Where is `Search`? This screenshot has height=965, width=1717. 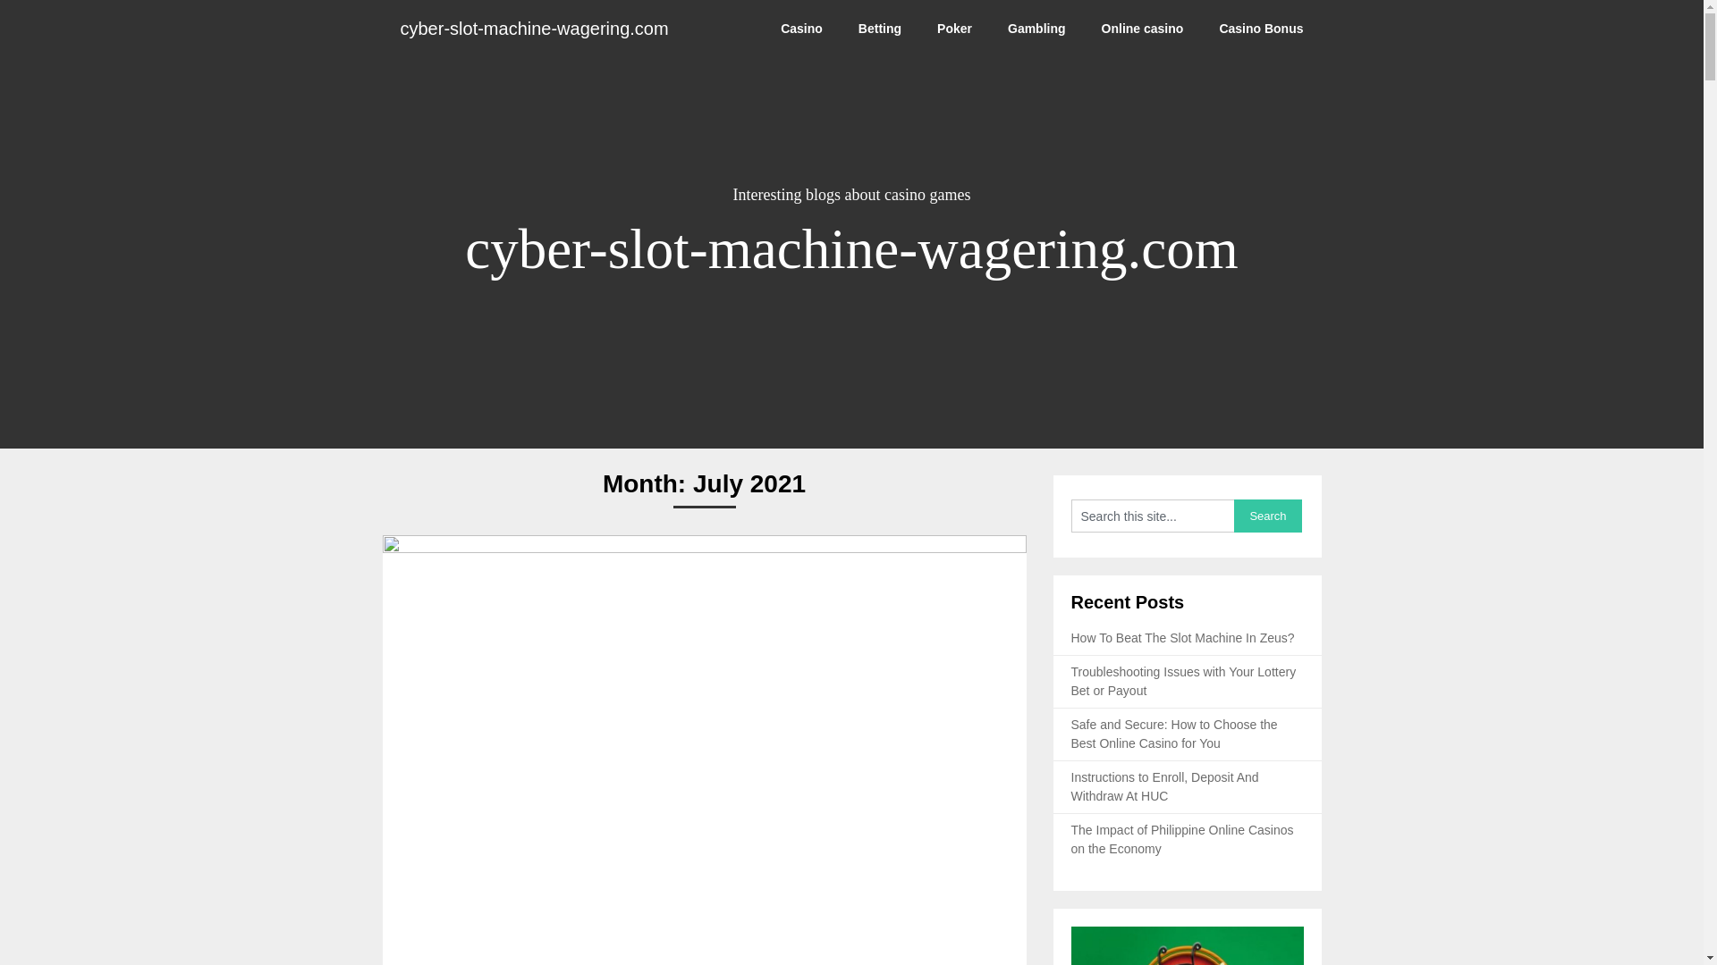
Search is located at coordinates (1268, 516).